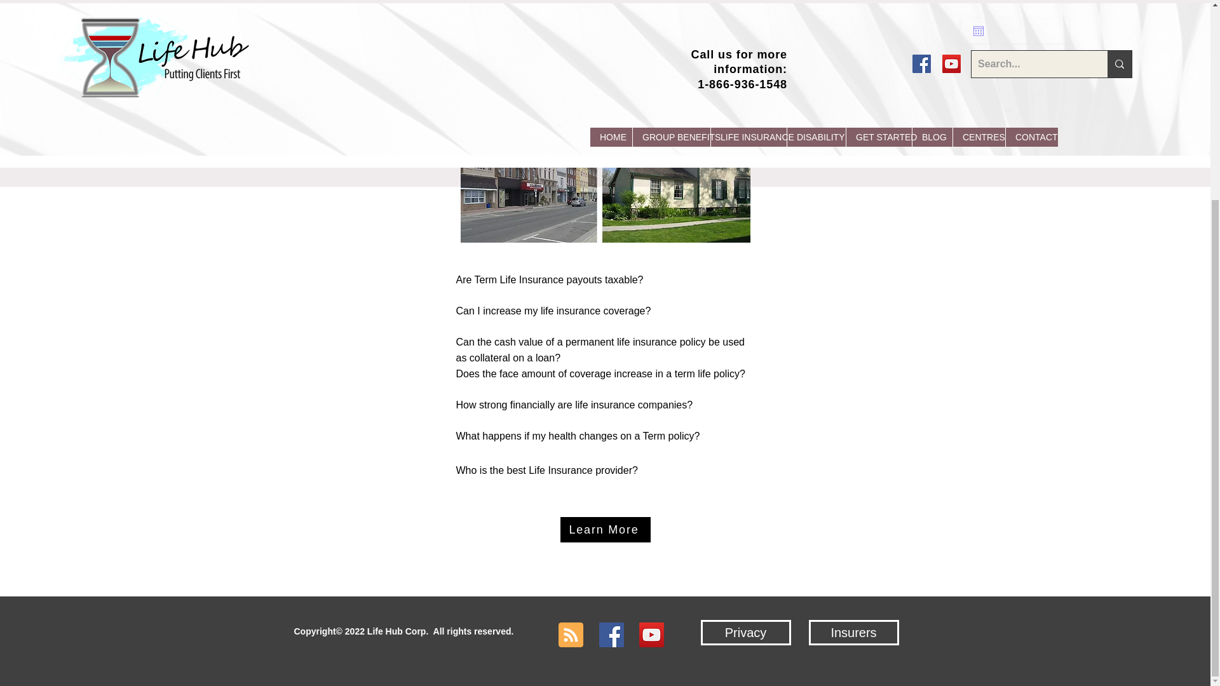  What do you see at coordinates (745, 633) in the screenshot?
I see `Privacy` at bounding box center [745, 633].